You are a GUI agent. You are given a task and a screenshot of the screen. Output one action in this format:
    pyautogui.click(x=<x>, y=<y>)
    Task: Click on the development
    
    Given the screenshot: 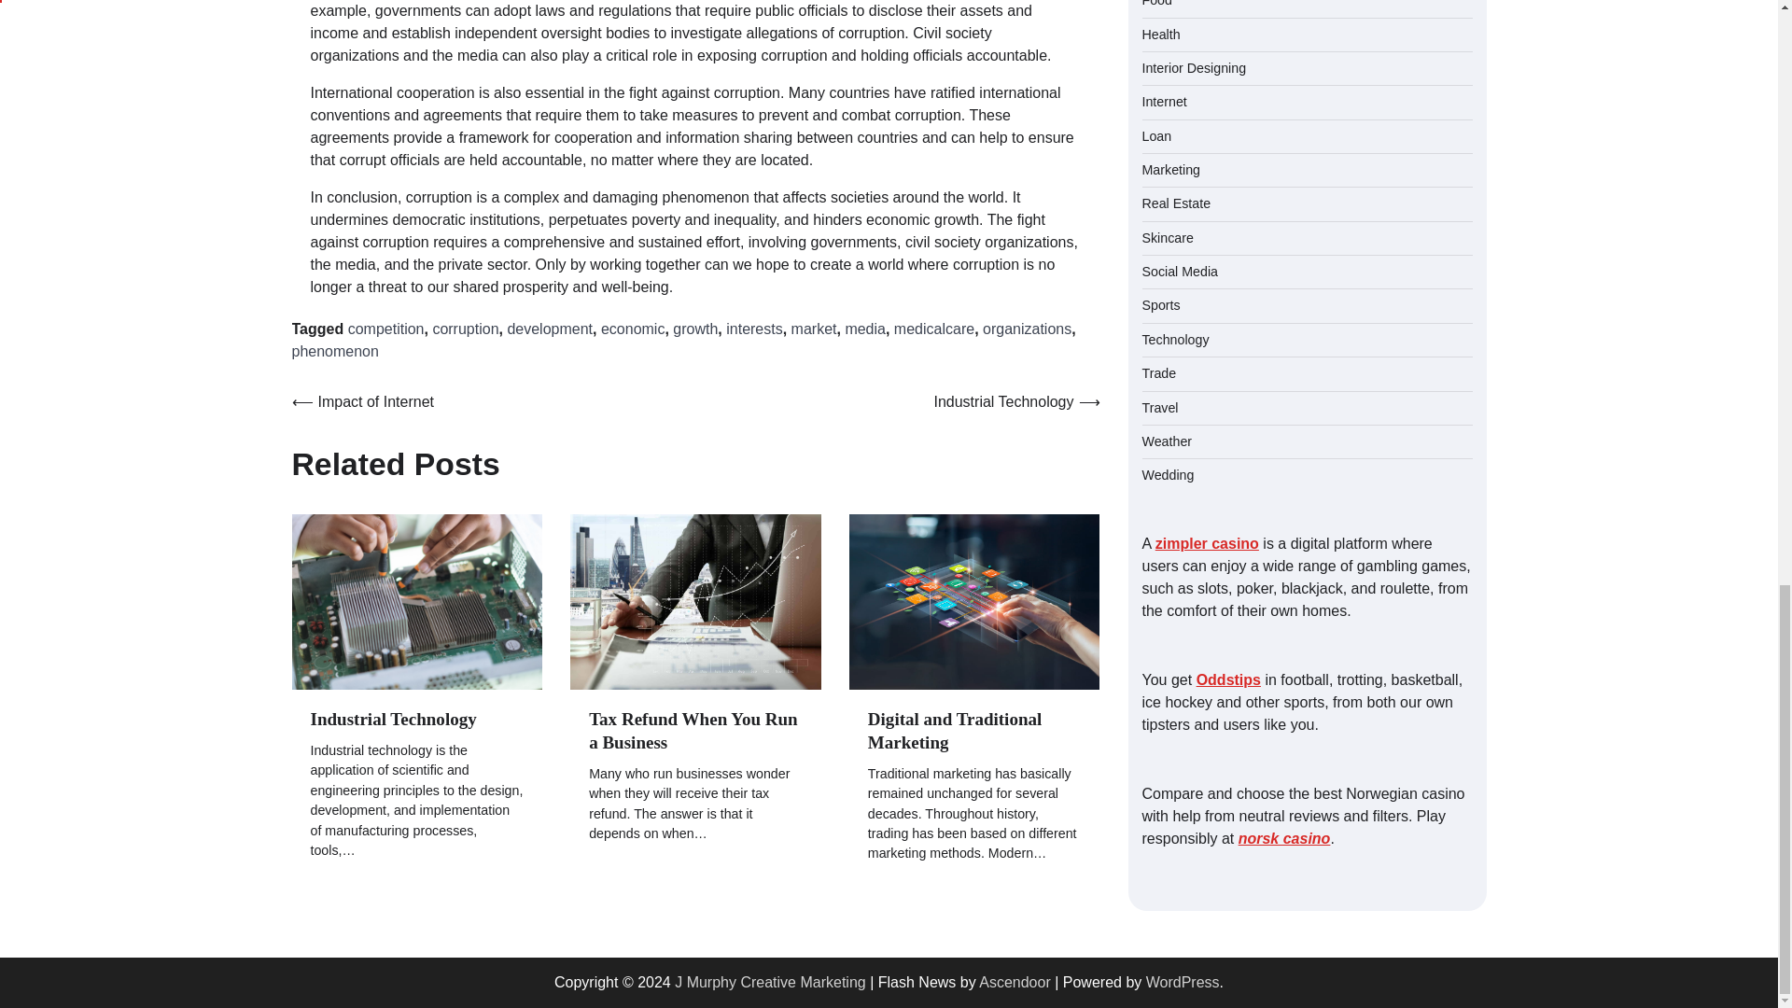 What is the action you would take?
    pyautogui.click(x=550, y=329)
    